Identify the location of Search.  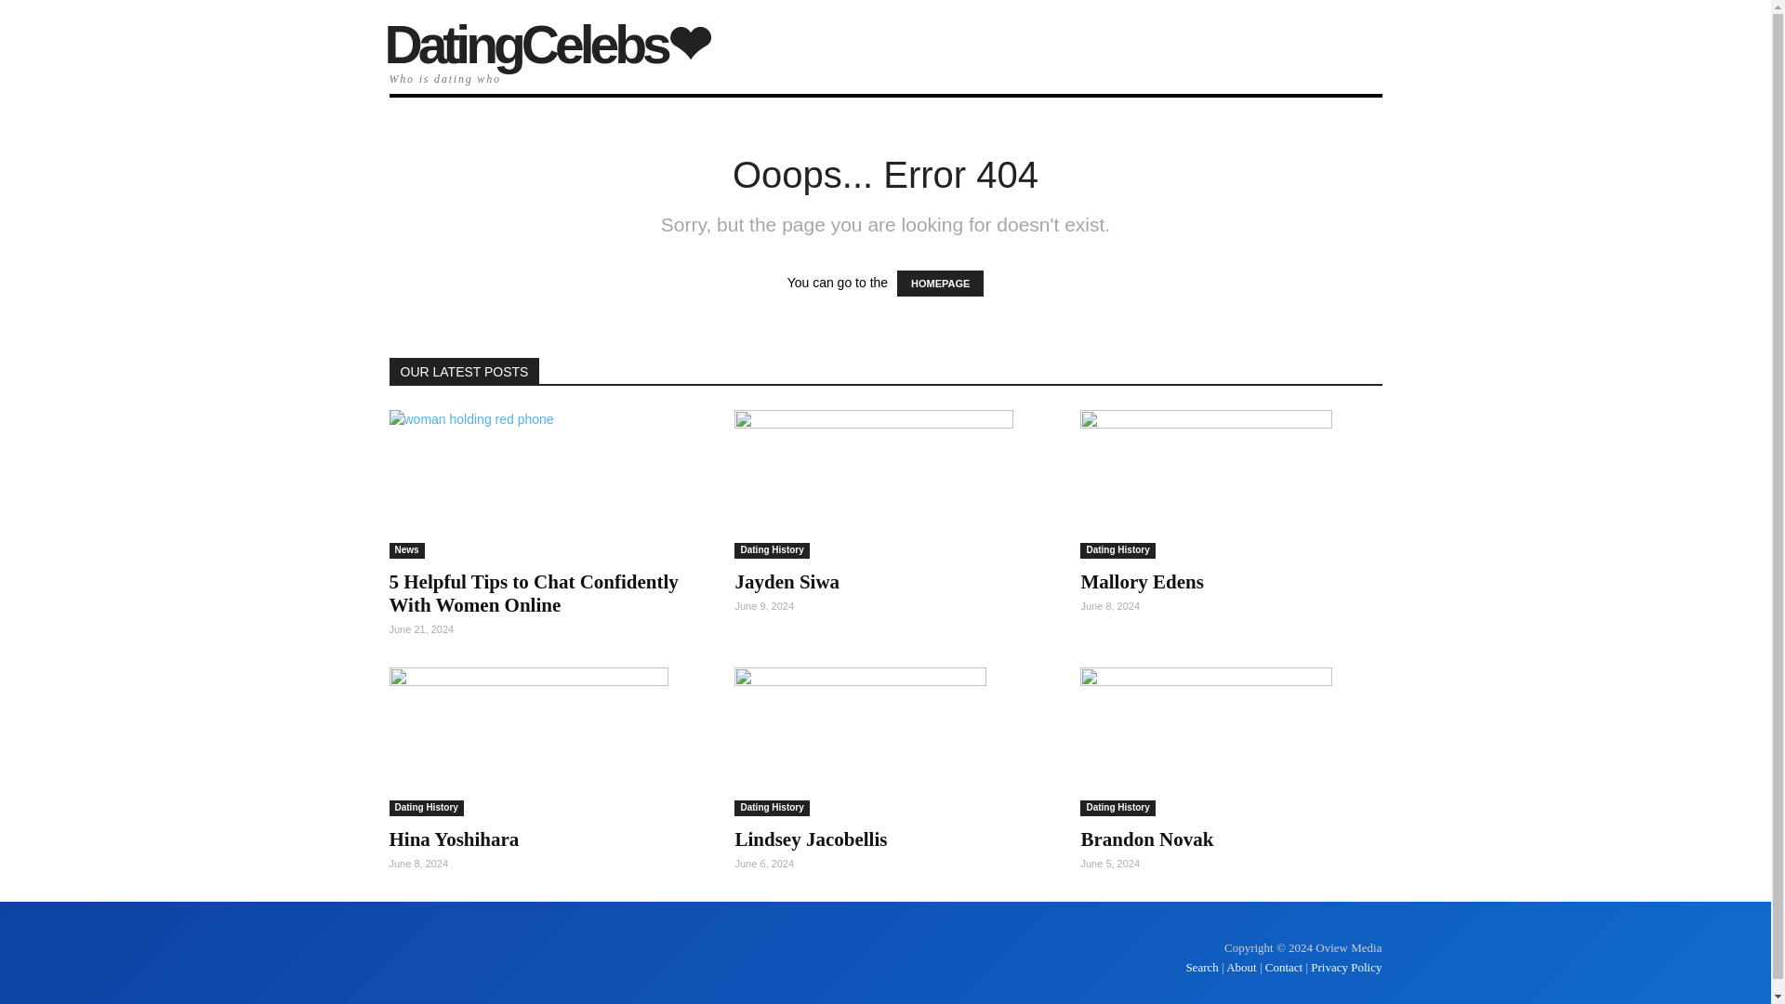
(1203, 967).